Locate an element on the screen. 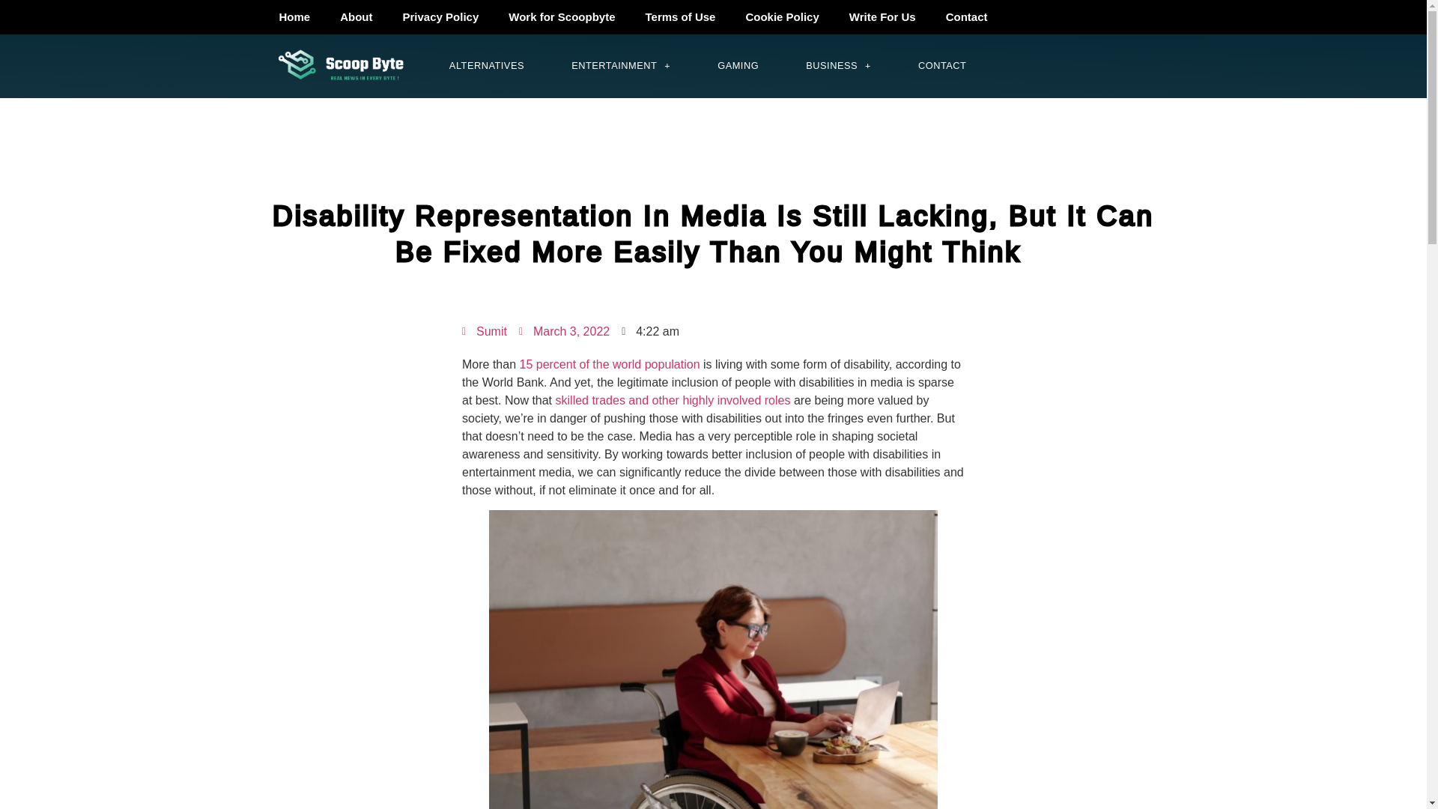  Cookie Policy is located at coordinates (782, 17).